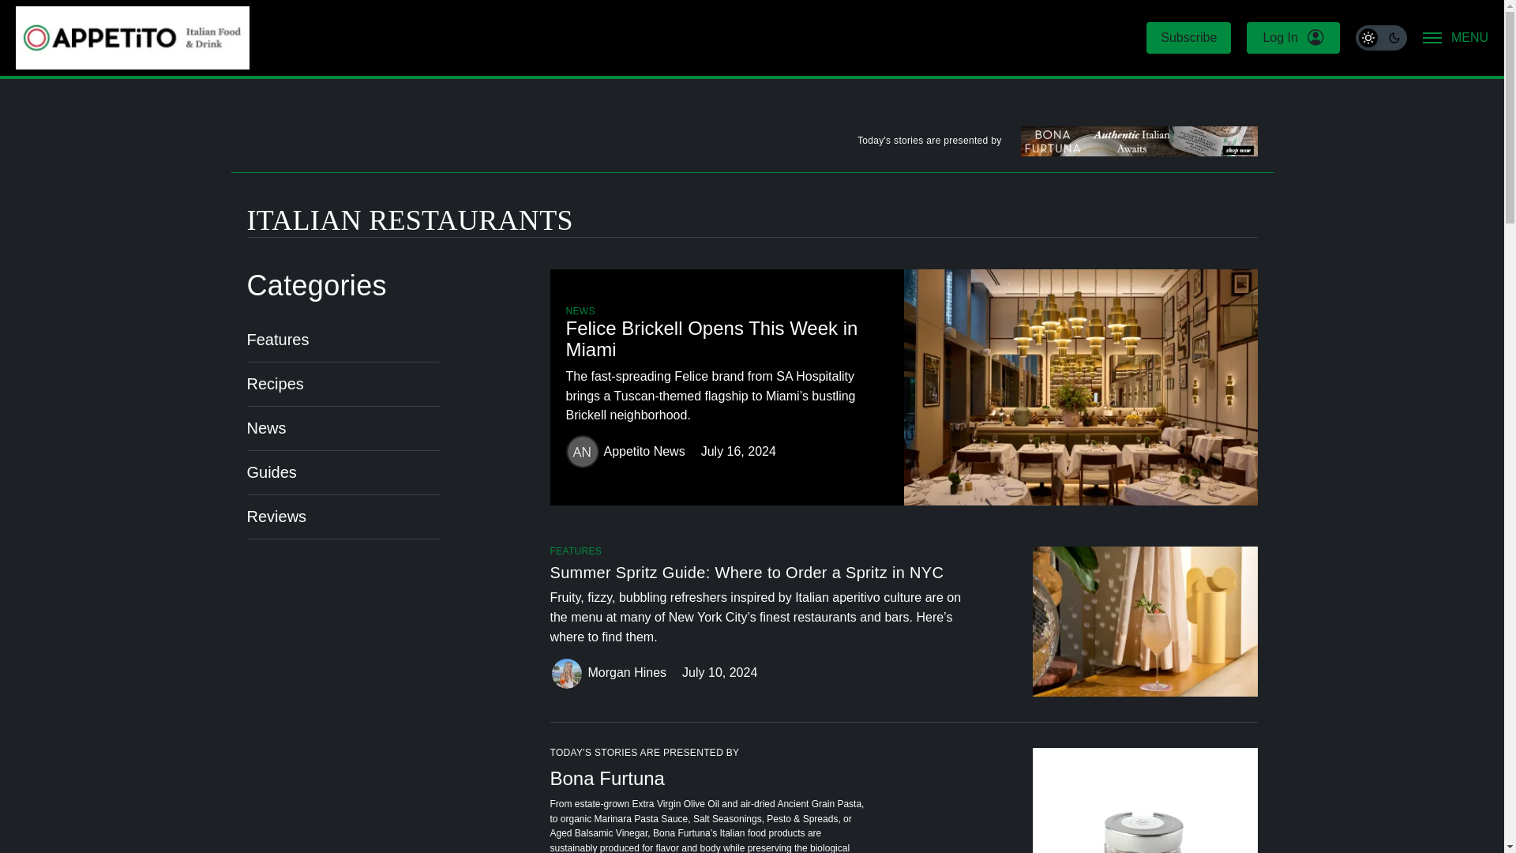 Image resolution: width=1516 pixels, height=853 pixels. Describe the element at coordinates (751, 144) in the screenshot. I see `Today's stories are presented by` at that location.